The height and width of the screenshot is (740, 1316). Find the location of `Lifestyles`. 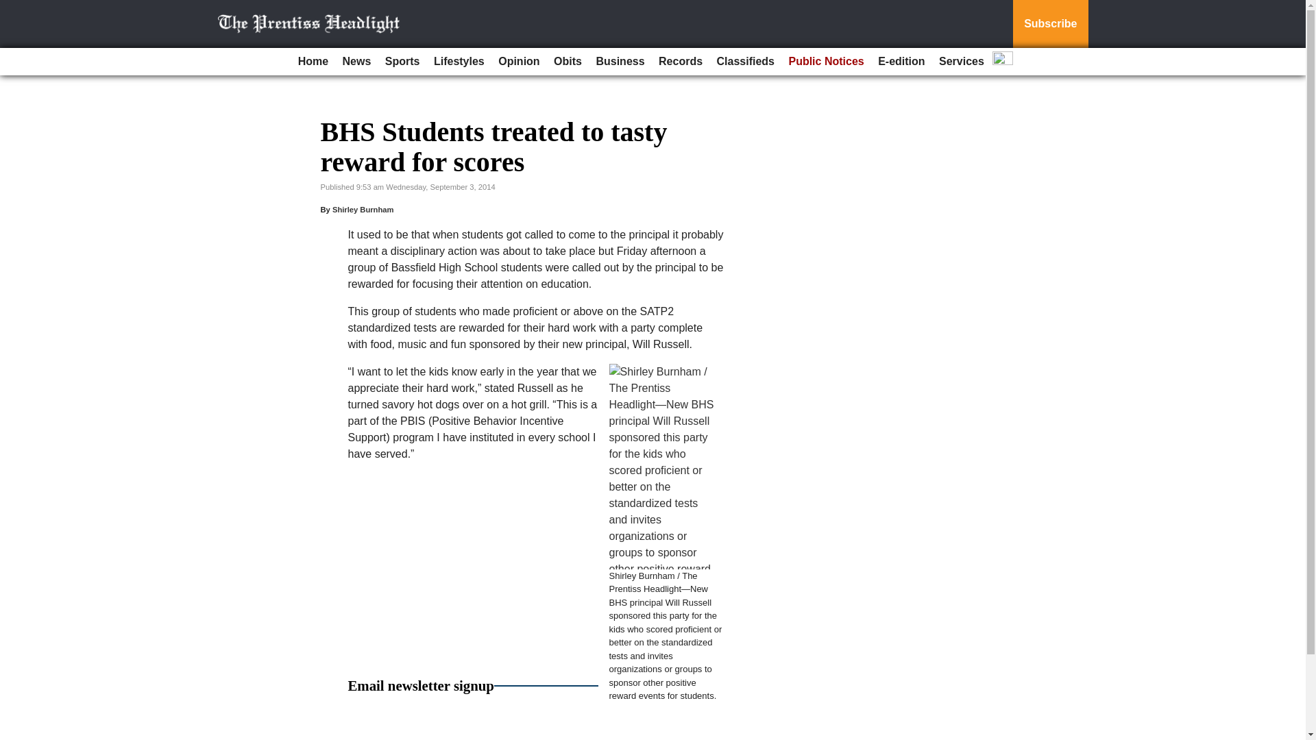

Lifestyles is located at coordinates (459, 62).